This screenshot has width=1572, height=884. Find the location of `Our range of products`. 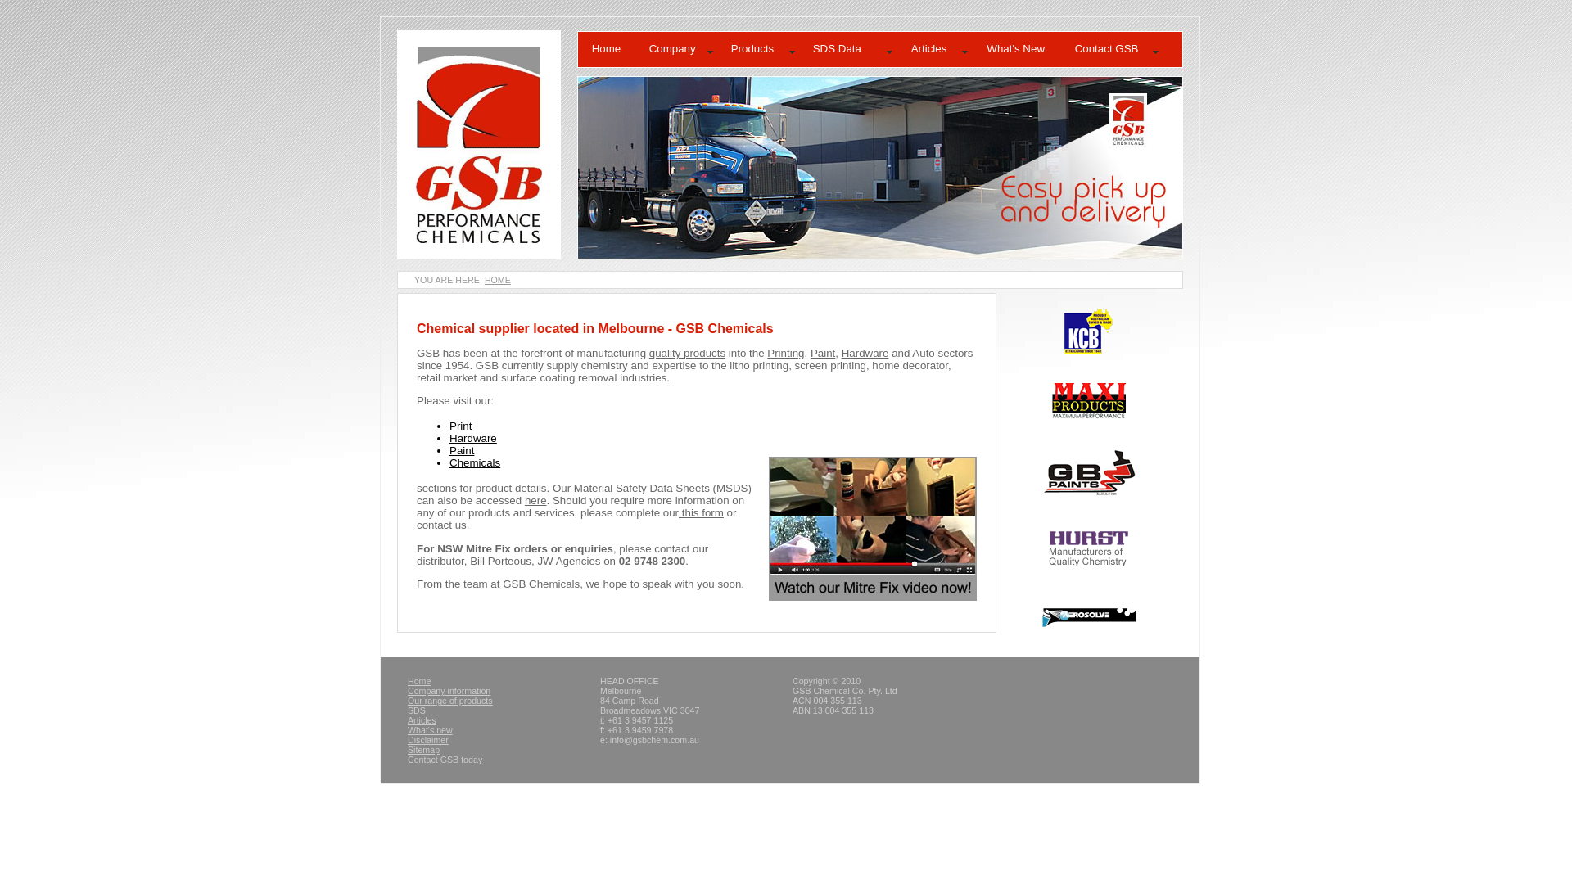

Our range of products is located at coordinates (450, 701).